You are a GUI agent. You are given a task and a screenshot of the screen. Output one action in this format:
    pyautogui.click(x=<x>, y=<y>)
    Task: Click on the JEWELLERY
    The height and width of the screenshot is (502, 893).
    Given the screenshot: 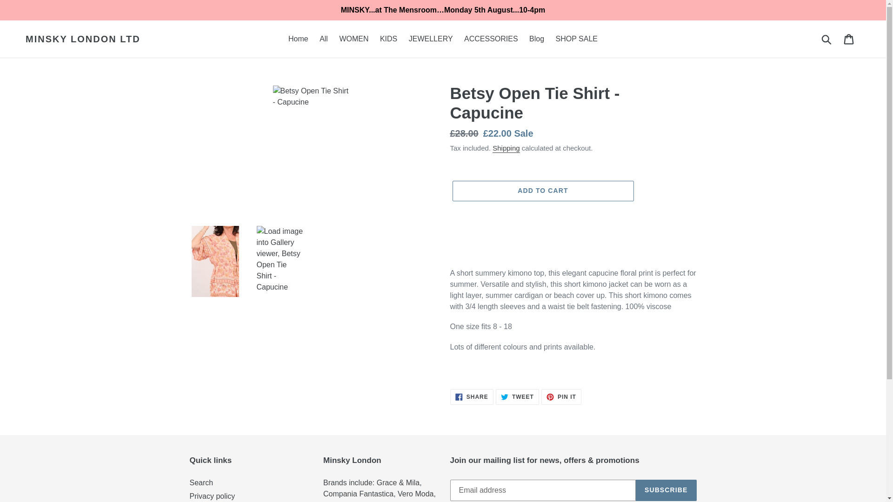 What is the action you would take?
    pyautogui.click(x=472, y=397)
    